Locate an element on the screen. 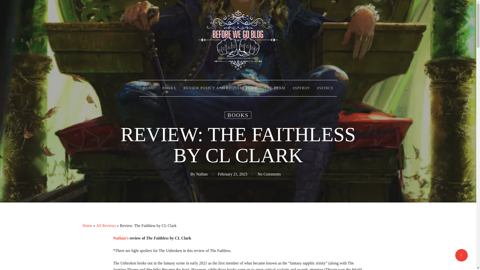  search is located at coordinates (463, 40).